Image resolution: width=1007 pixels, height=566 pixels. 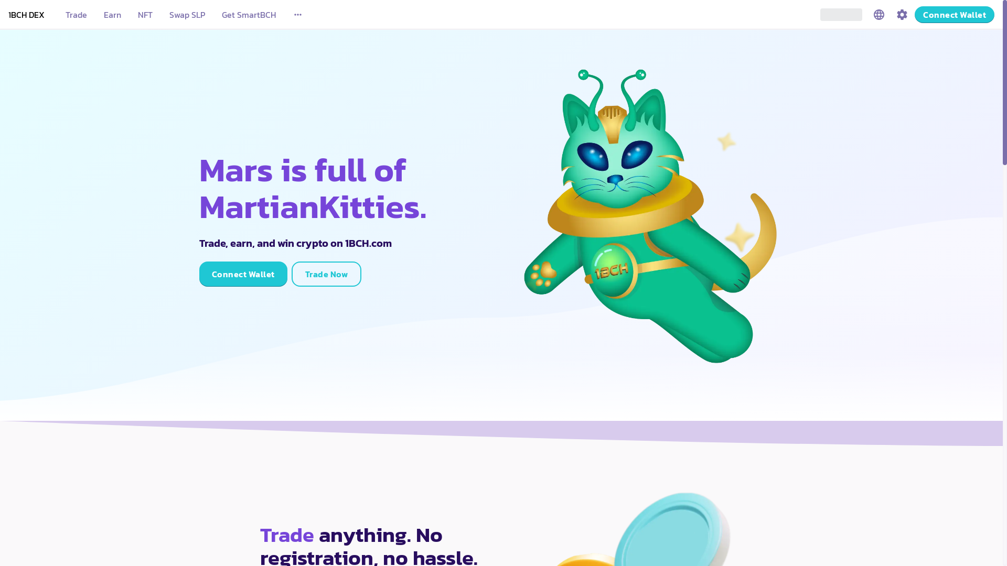 I want to click on Connect Wallet, so click(x=243, y=274).